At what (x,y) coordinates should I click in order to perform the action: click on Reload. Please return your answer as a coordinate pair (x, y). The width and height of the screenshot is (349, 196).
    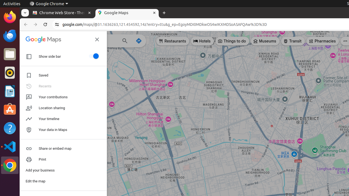
    Looking at the image, I should click on (45, 24).